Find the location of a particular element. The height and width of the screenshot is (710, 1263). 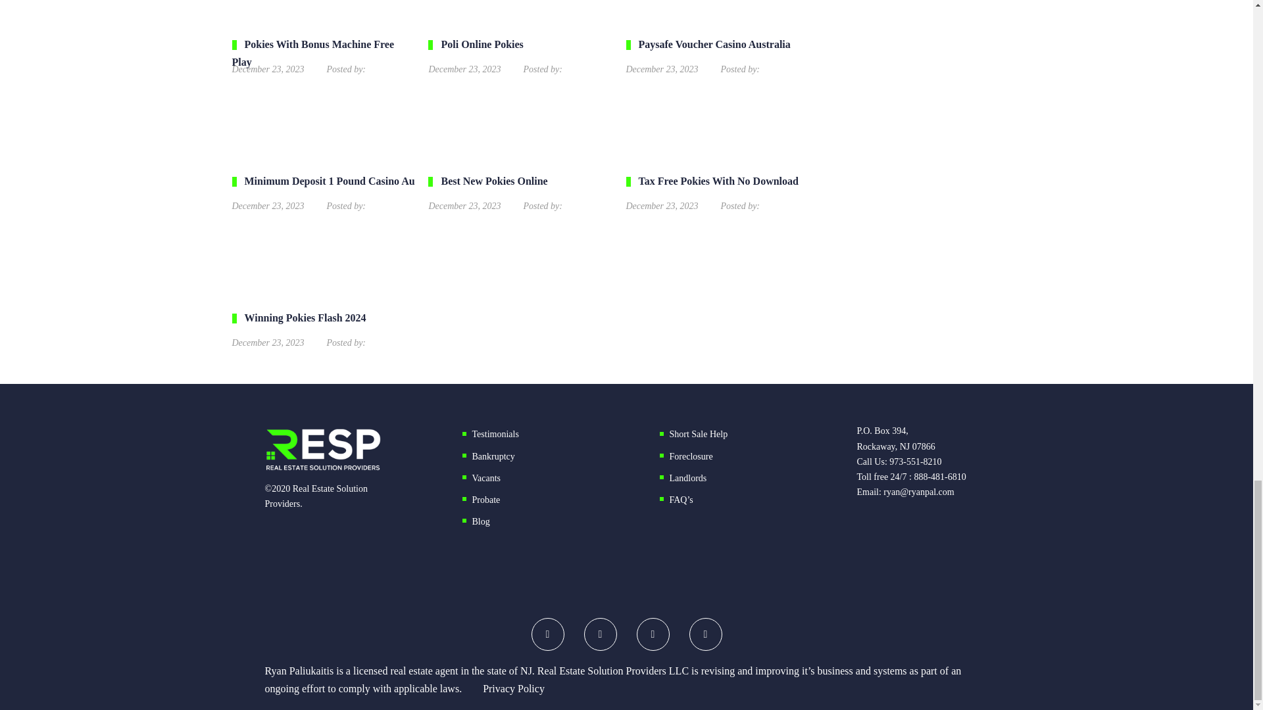

Paysafe Voucher Casino Australia is located at coordinates (718, 55).